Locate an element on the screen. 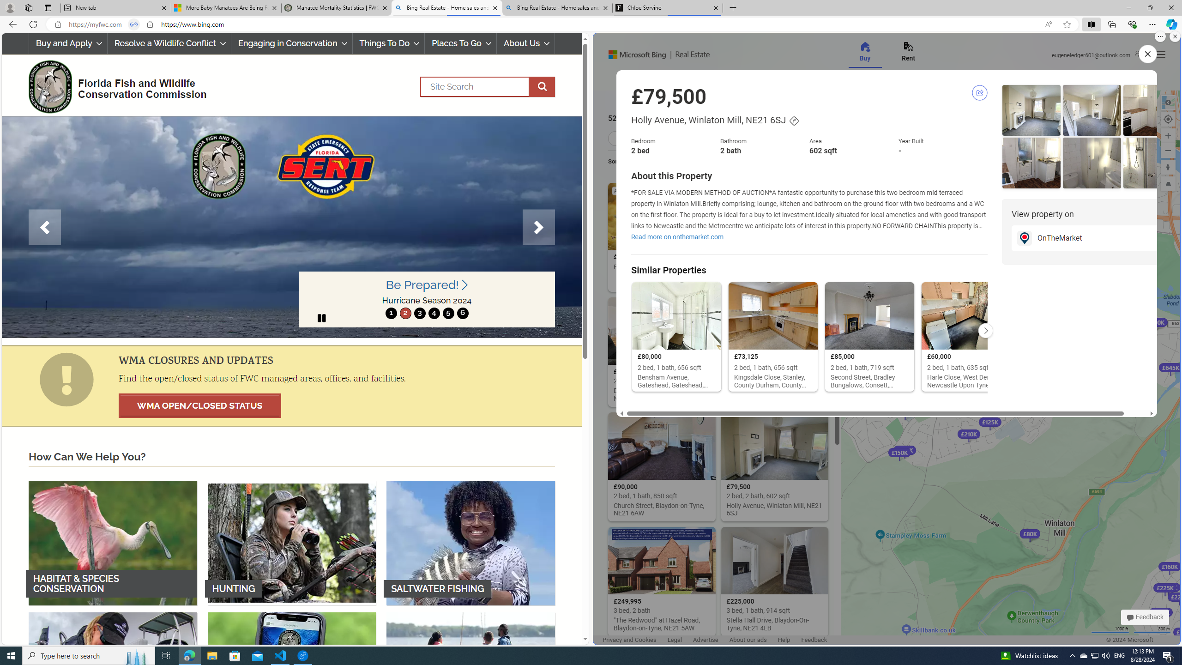 This screenshot has width=1182, height=665. 6 is located at coordinates (462, 313).